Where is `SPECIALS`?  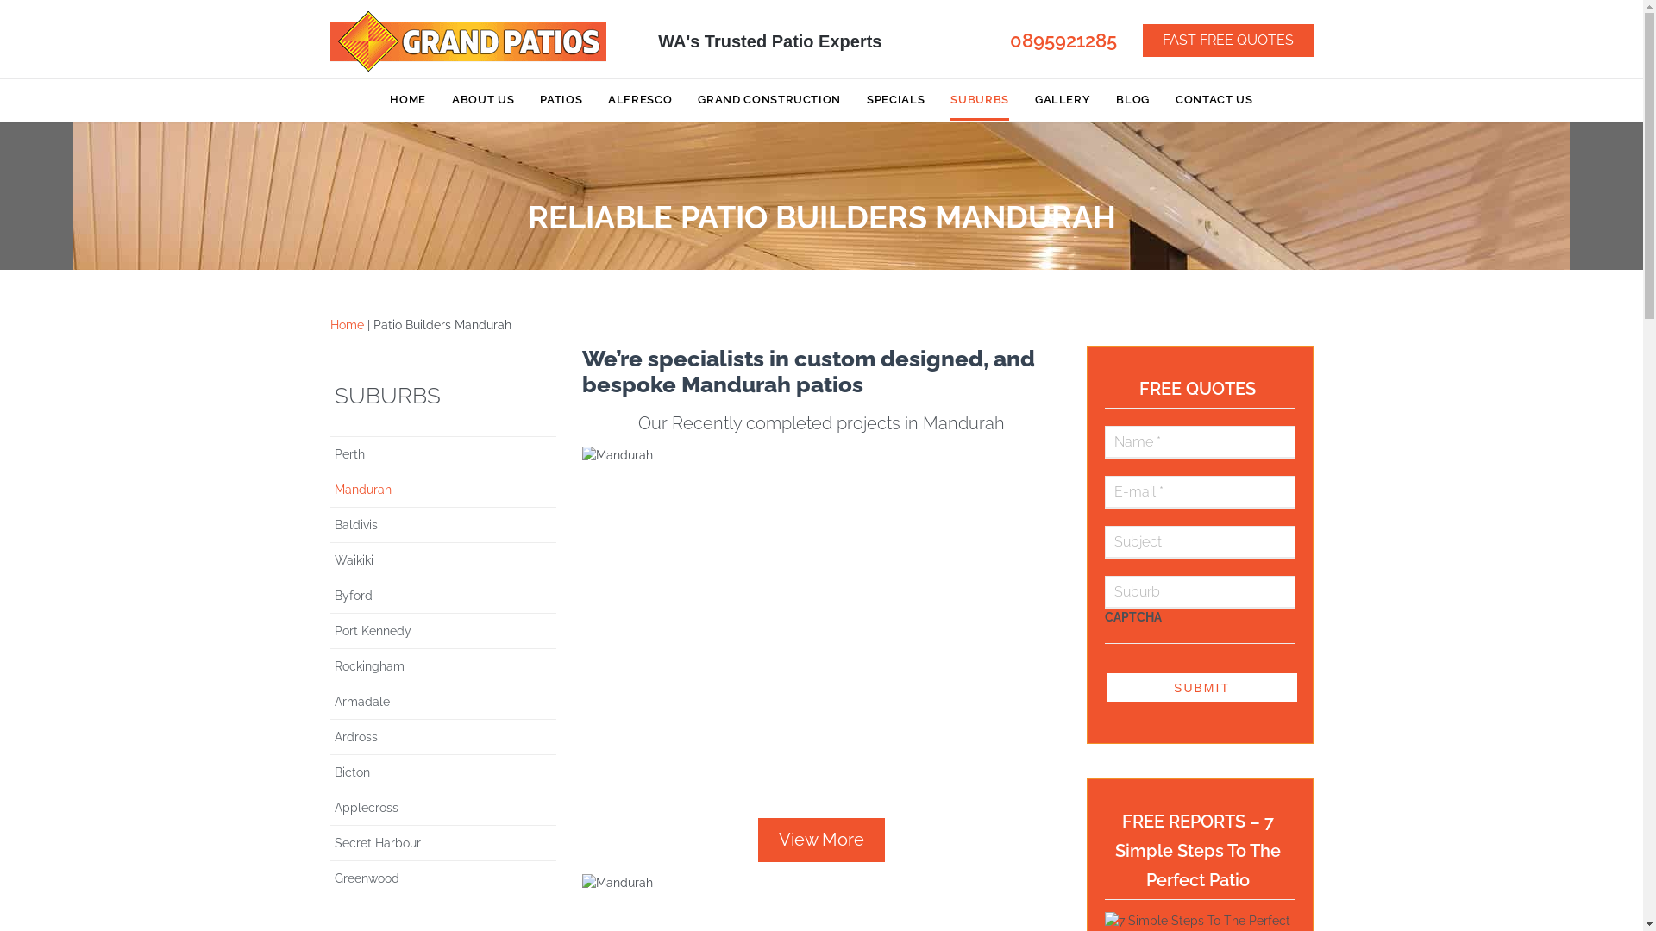 SPECIALS is located at coordinates (895, 102).